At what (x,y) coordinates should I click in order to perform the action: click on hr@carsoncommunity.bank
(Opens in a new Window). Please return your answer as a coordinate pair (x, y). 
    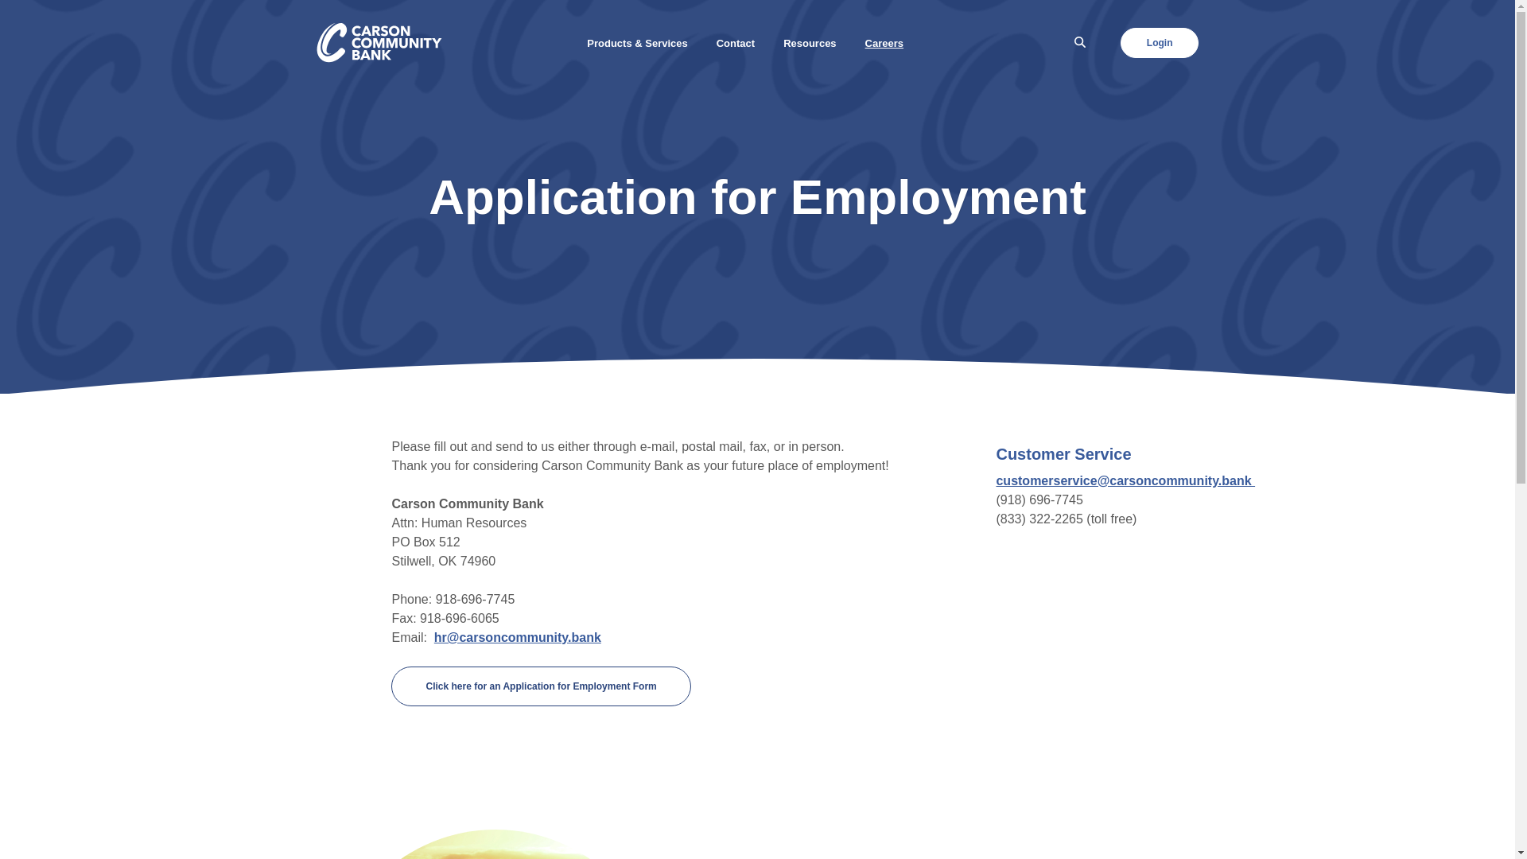
    Looking at the image, I should click on (518, 638).